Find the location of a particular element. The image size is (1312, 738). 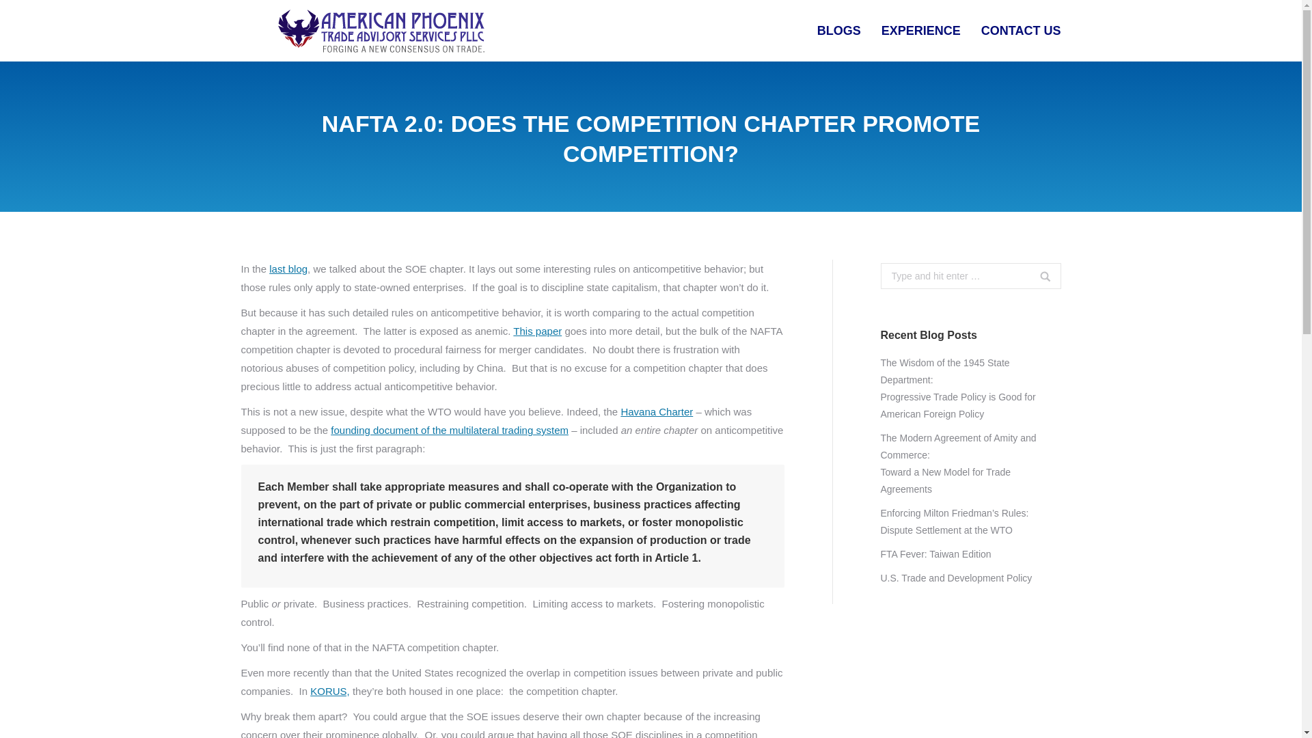

EXPERIENCE is located at coordinates (921, 31).